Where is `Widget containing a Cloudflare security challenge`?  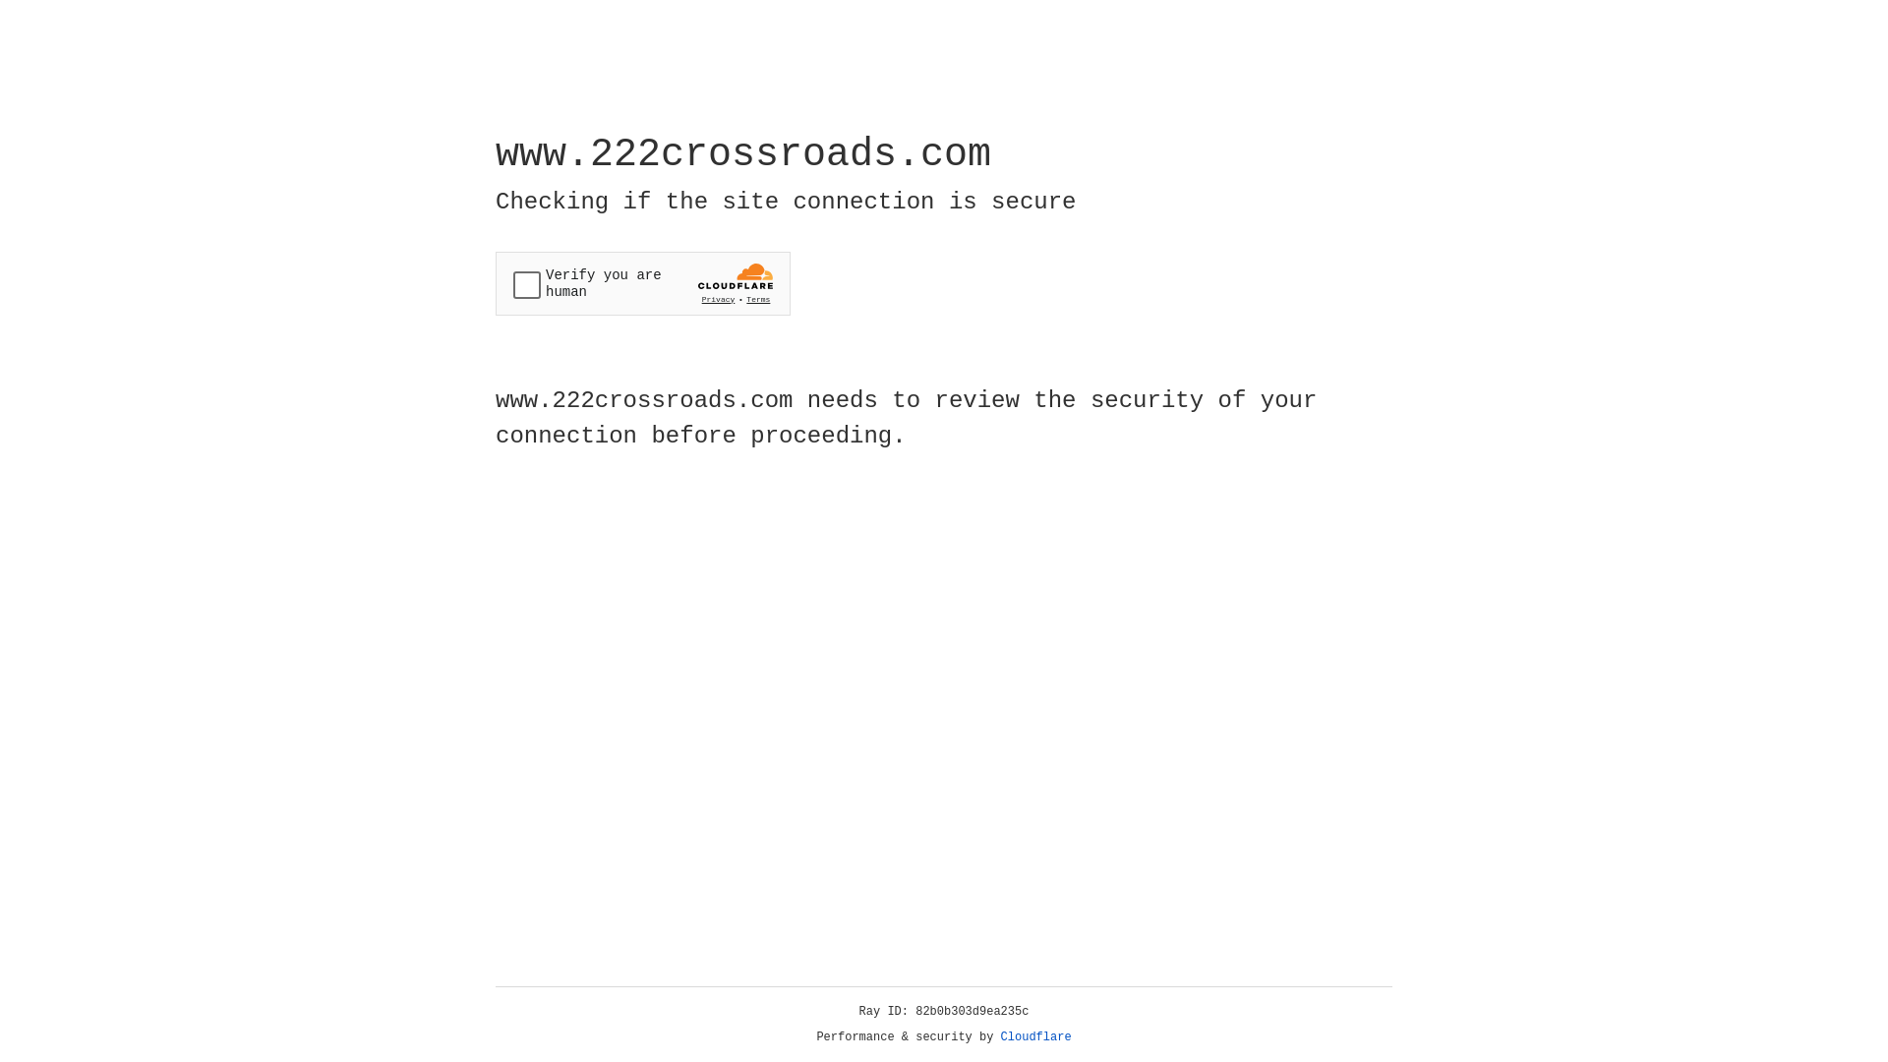 Widget containing a Cloudflare security challenge is located at coordinates (643, 283).